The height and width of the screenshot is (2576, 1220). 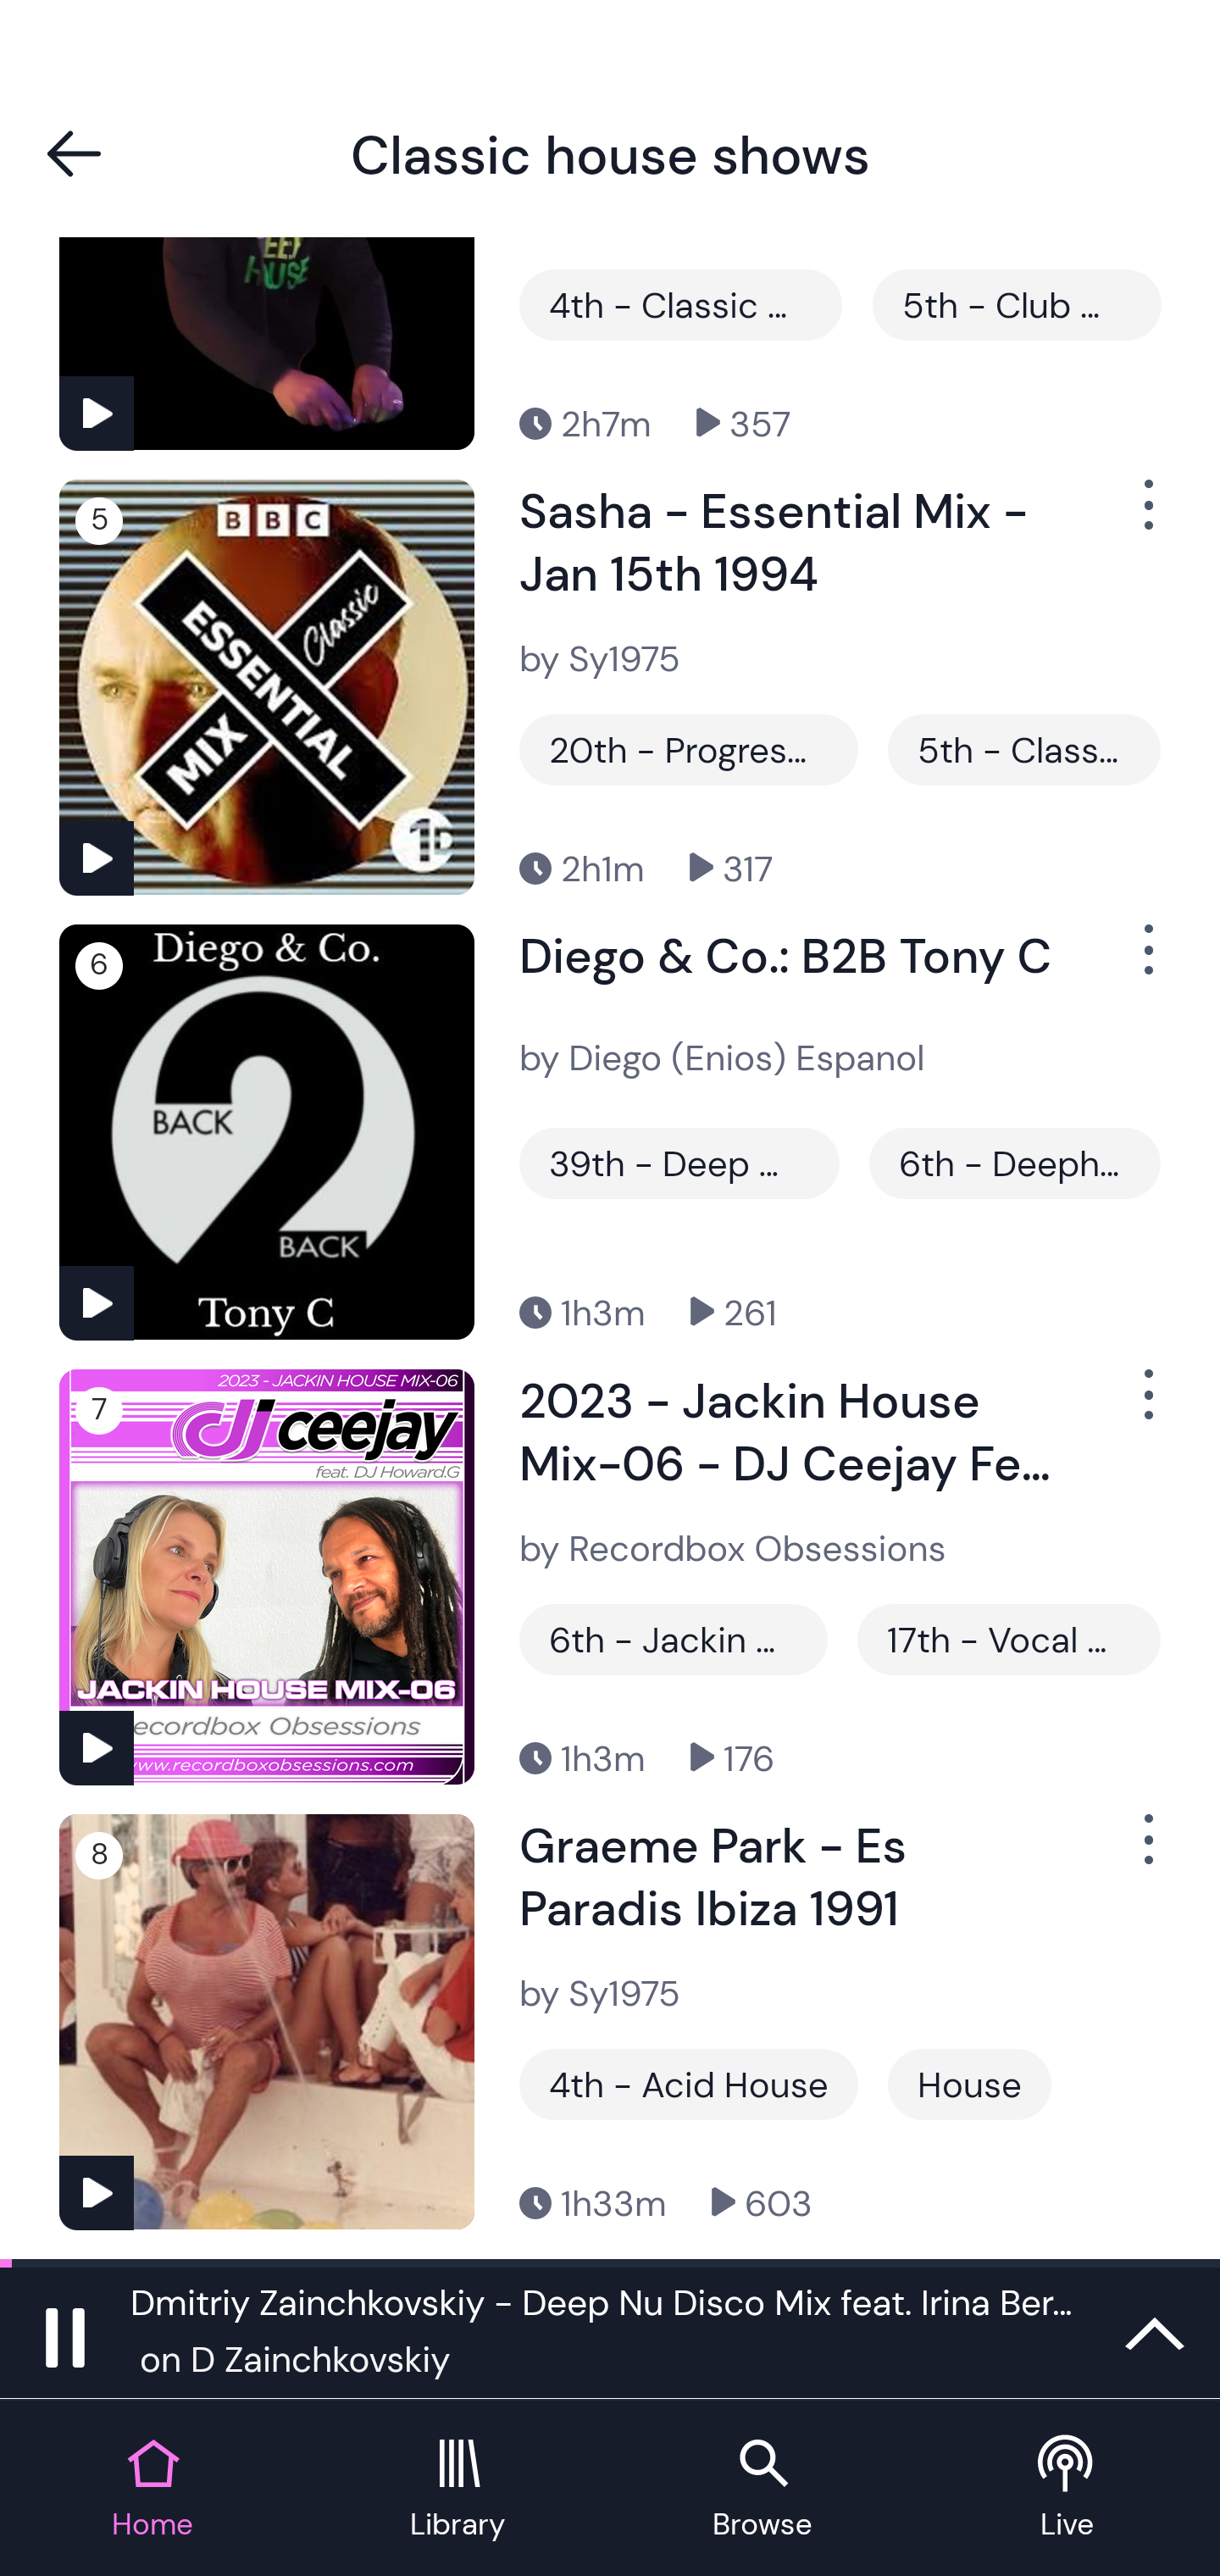 I want to click on Library tab Library, so click(x=457, y=2490).